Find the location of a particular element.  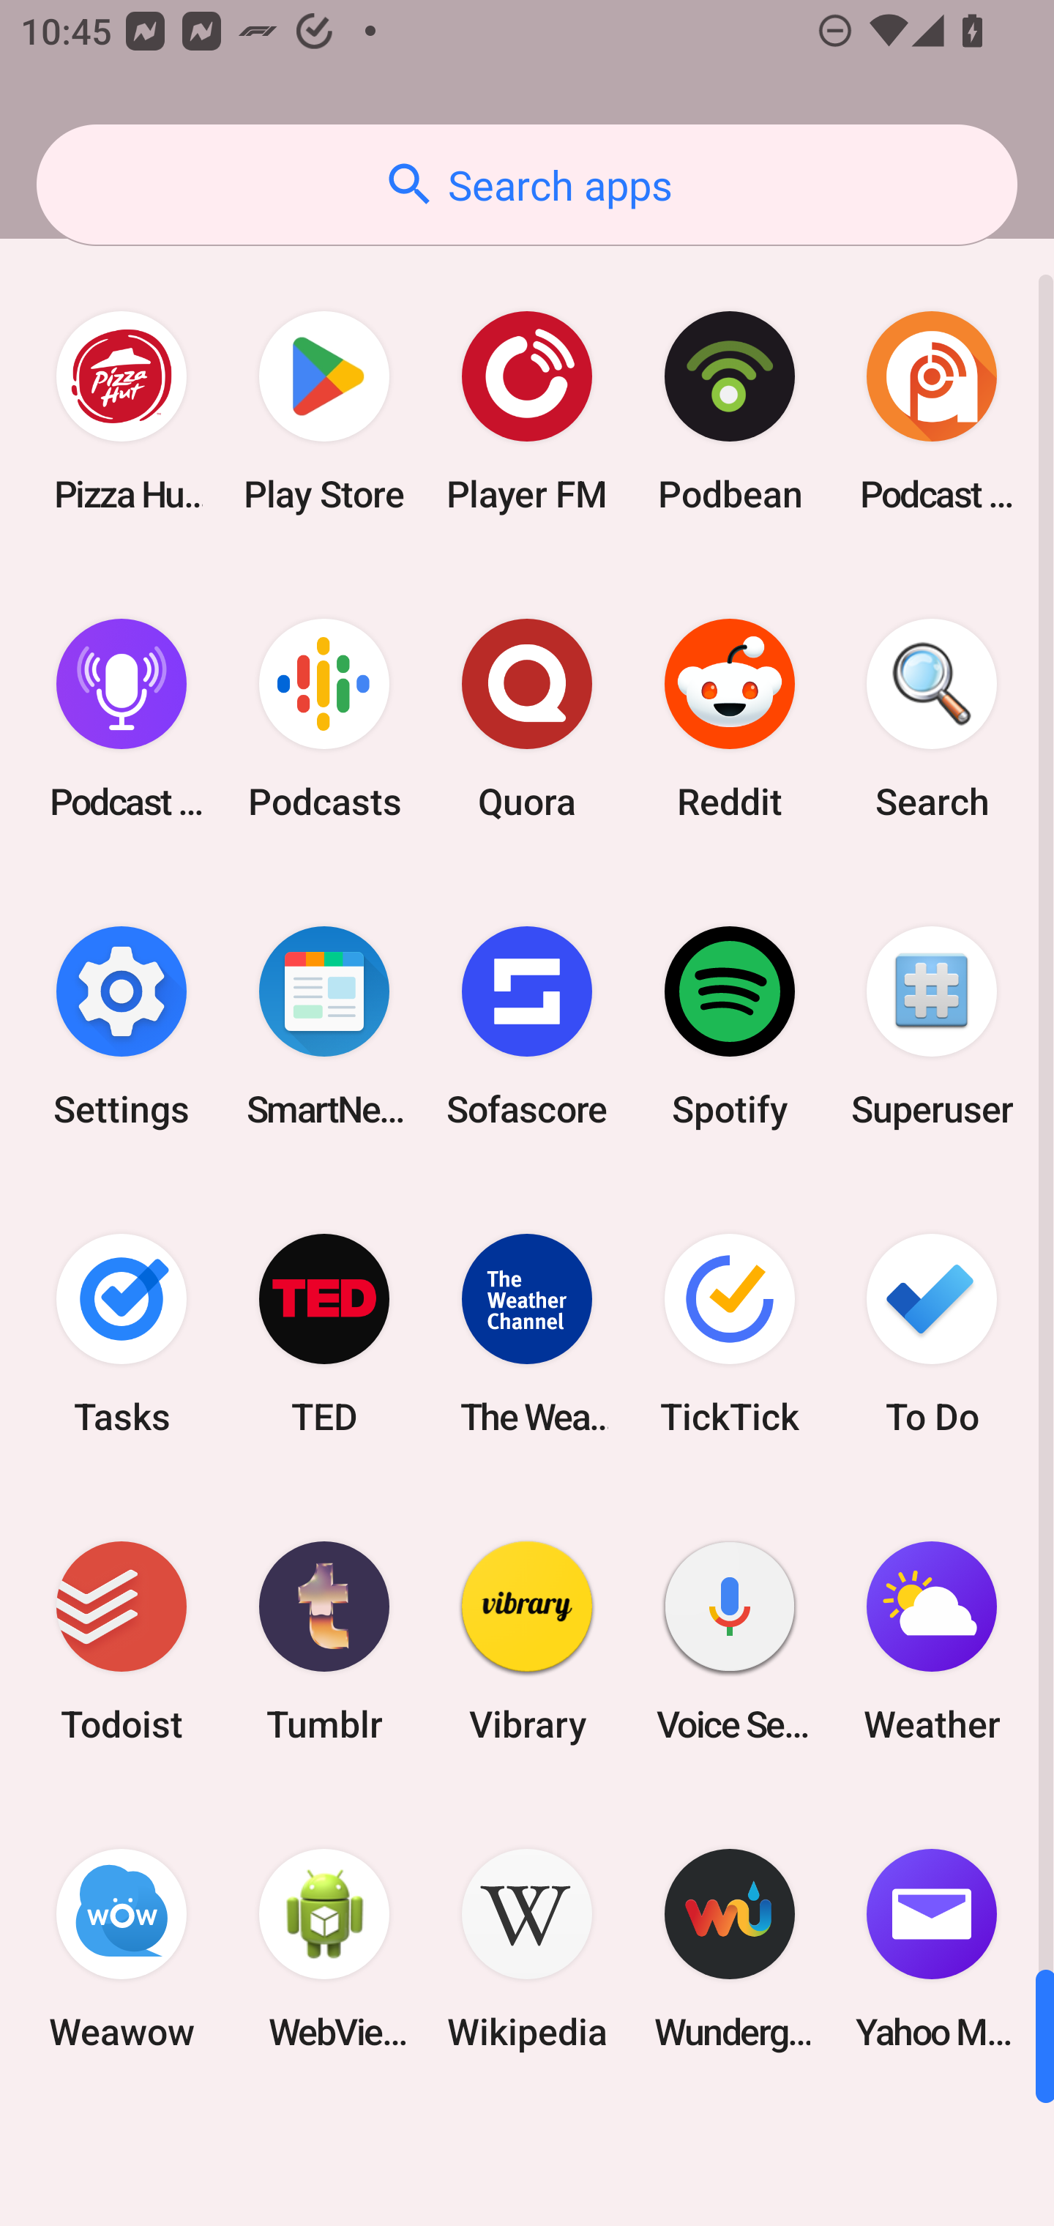

Podbean is located at coordinates (729, 412).